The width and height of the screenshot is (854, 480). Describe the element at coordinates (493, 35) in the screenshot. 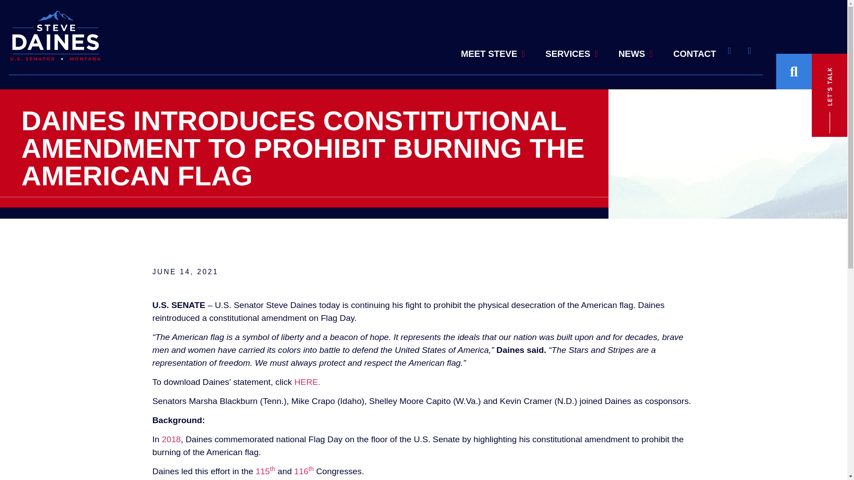

I see `MEET STEVE` at that location.